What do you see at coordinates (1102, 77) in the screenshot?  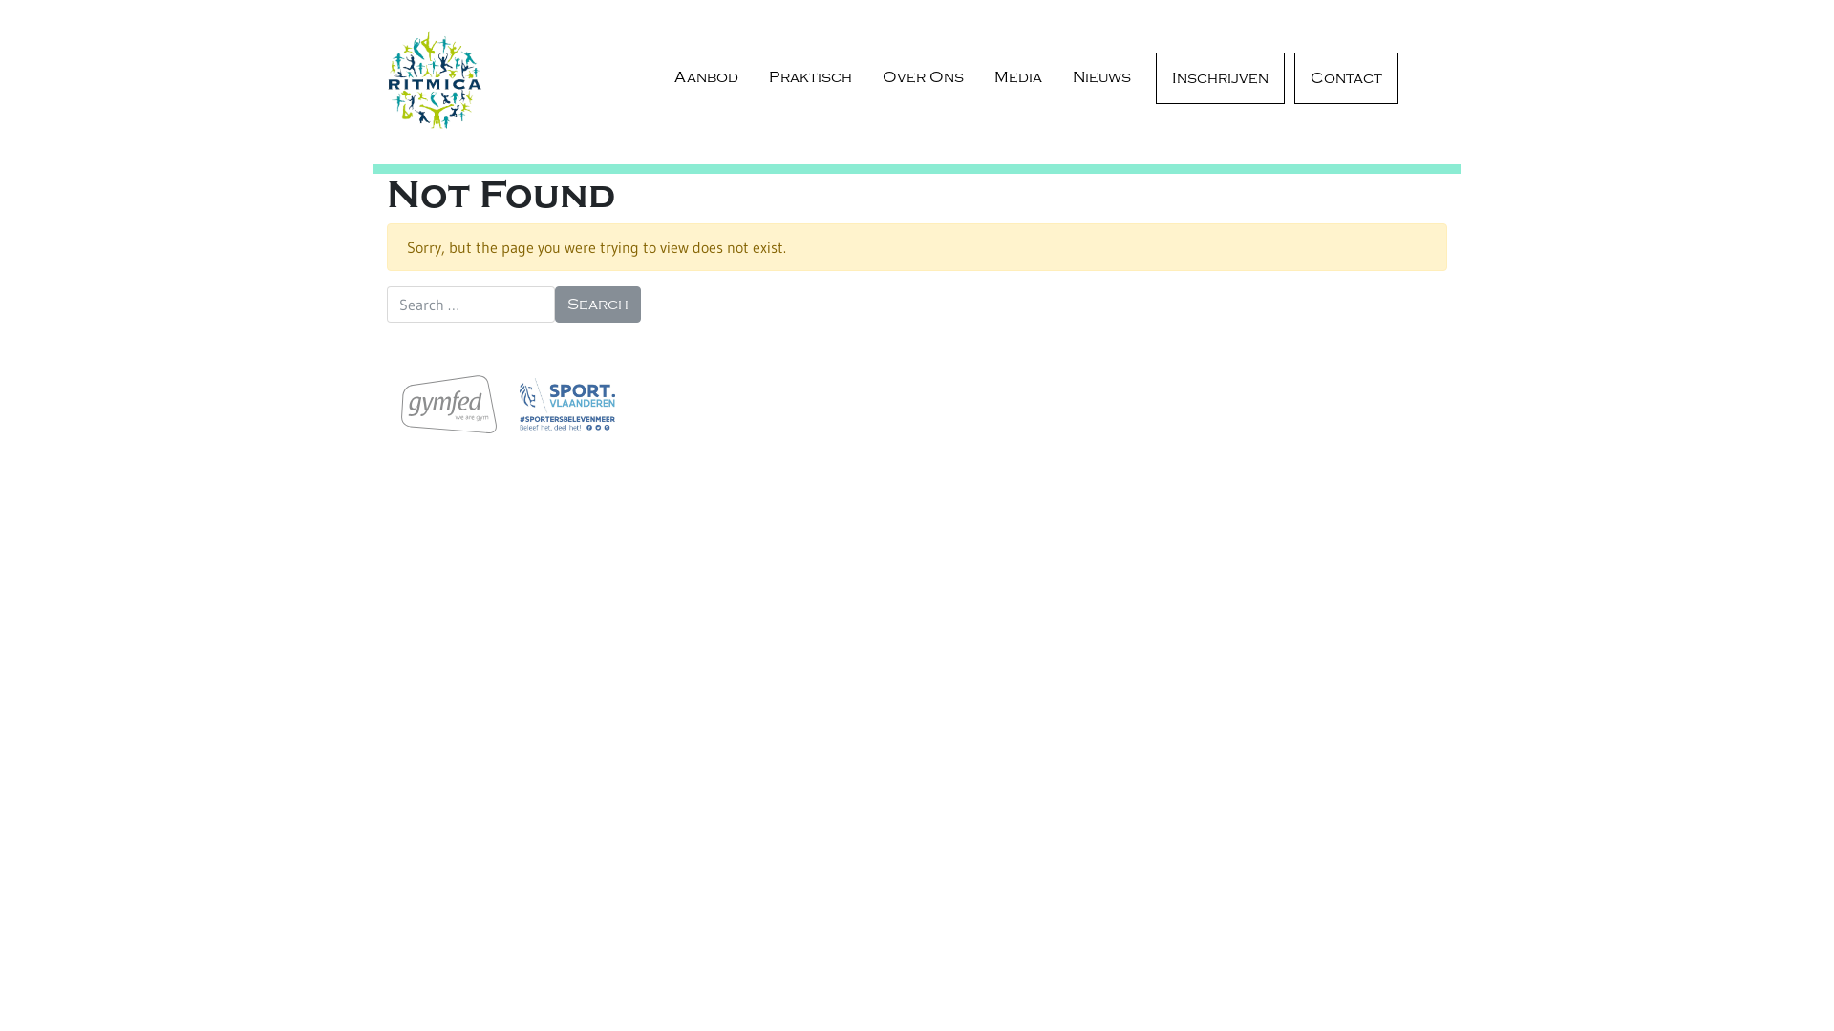 I see `Nieuws` at bounding box center [1102, 77].